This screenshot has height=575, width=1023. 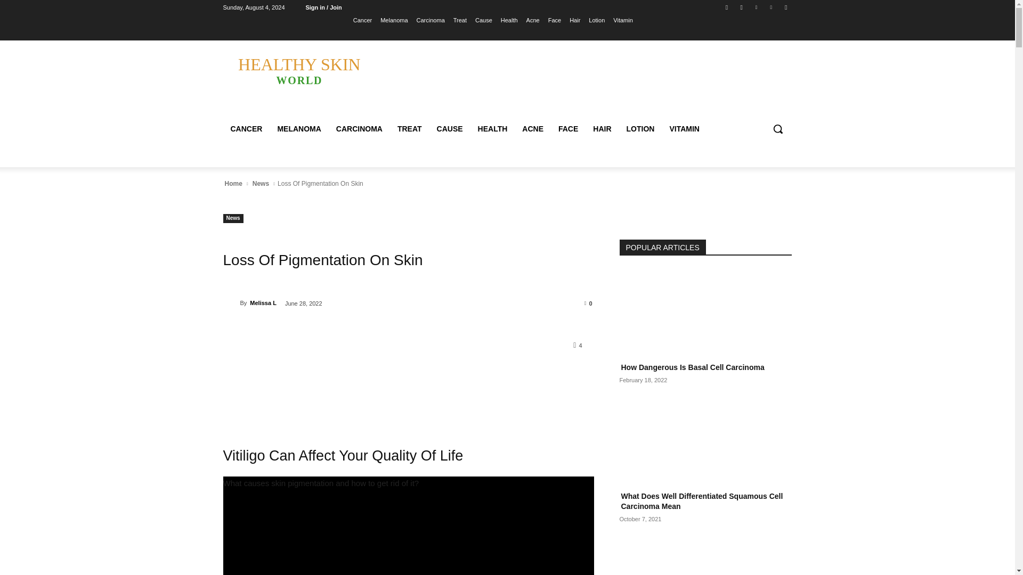 What do you see at coordinates (785, 7) in the screenshot?
I see `Youtube` at bounding box center [785, 7].